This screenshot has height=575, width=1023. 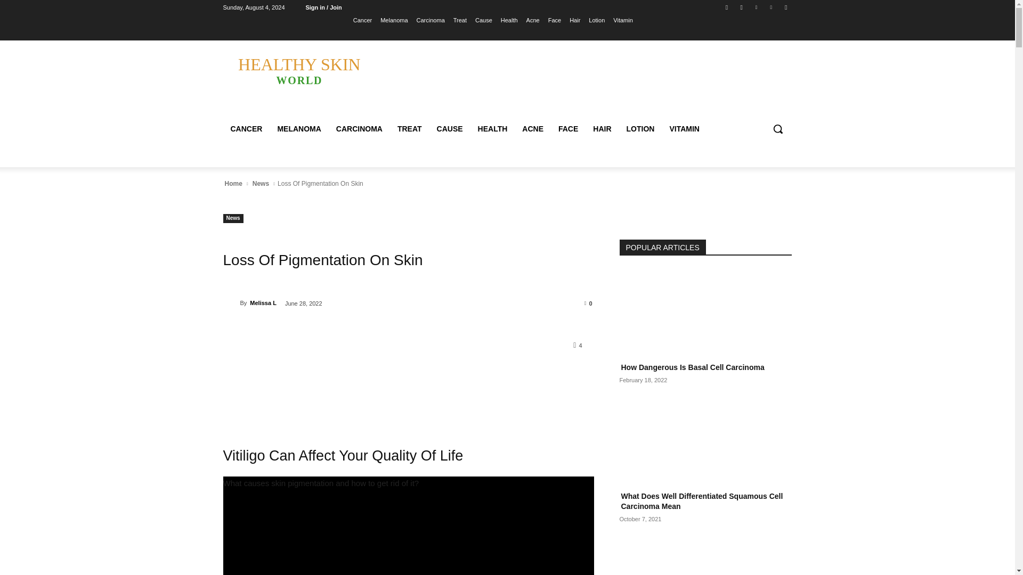 What do you see at coordinates (785, 7) in the screenshot?
I see `Youtube` at bounding box center [785, 7].